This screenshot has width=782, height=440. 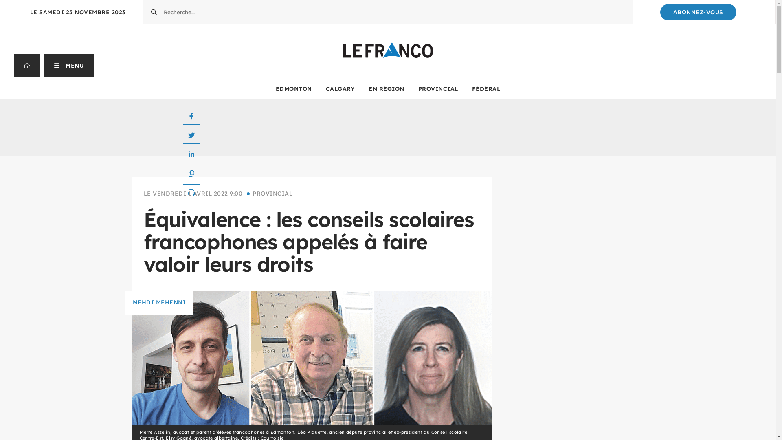 What do you see at coordinates (143, 1) in the screenshot?
I see `Rechercher` at bounding box center [143, 1].